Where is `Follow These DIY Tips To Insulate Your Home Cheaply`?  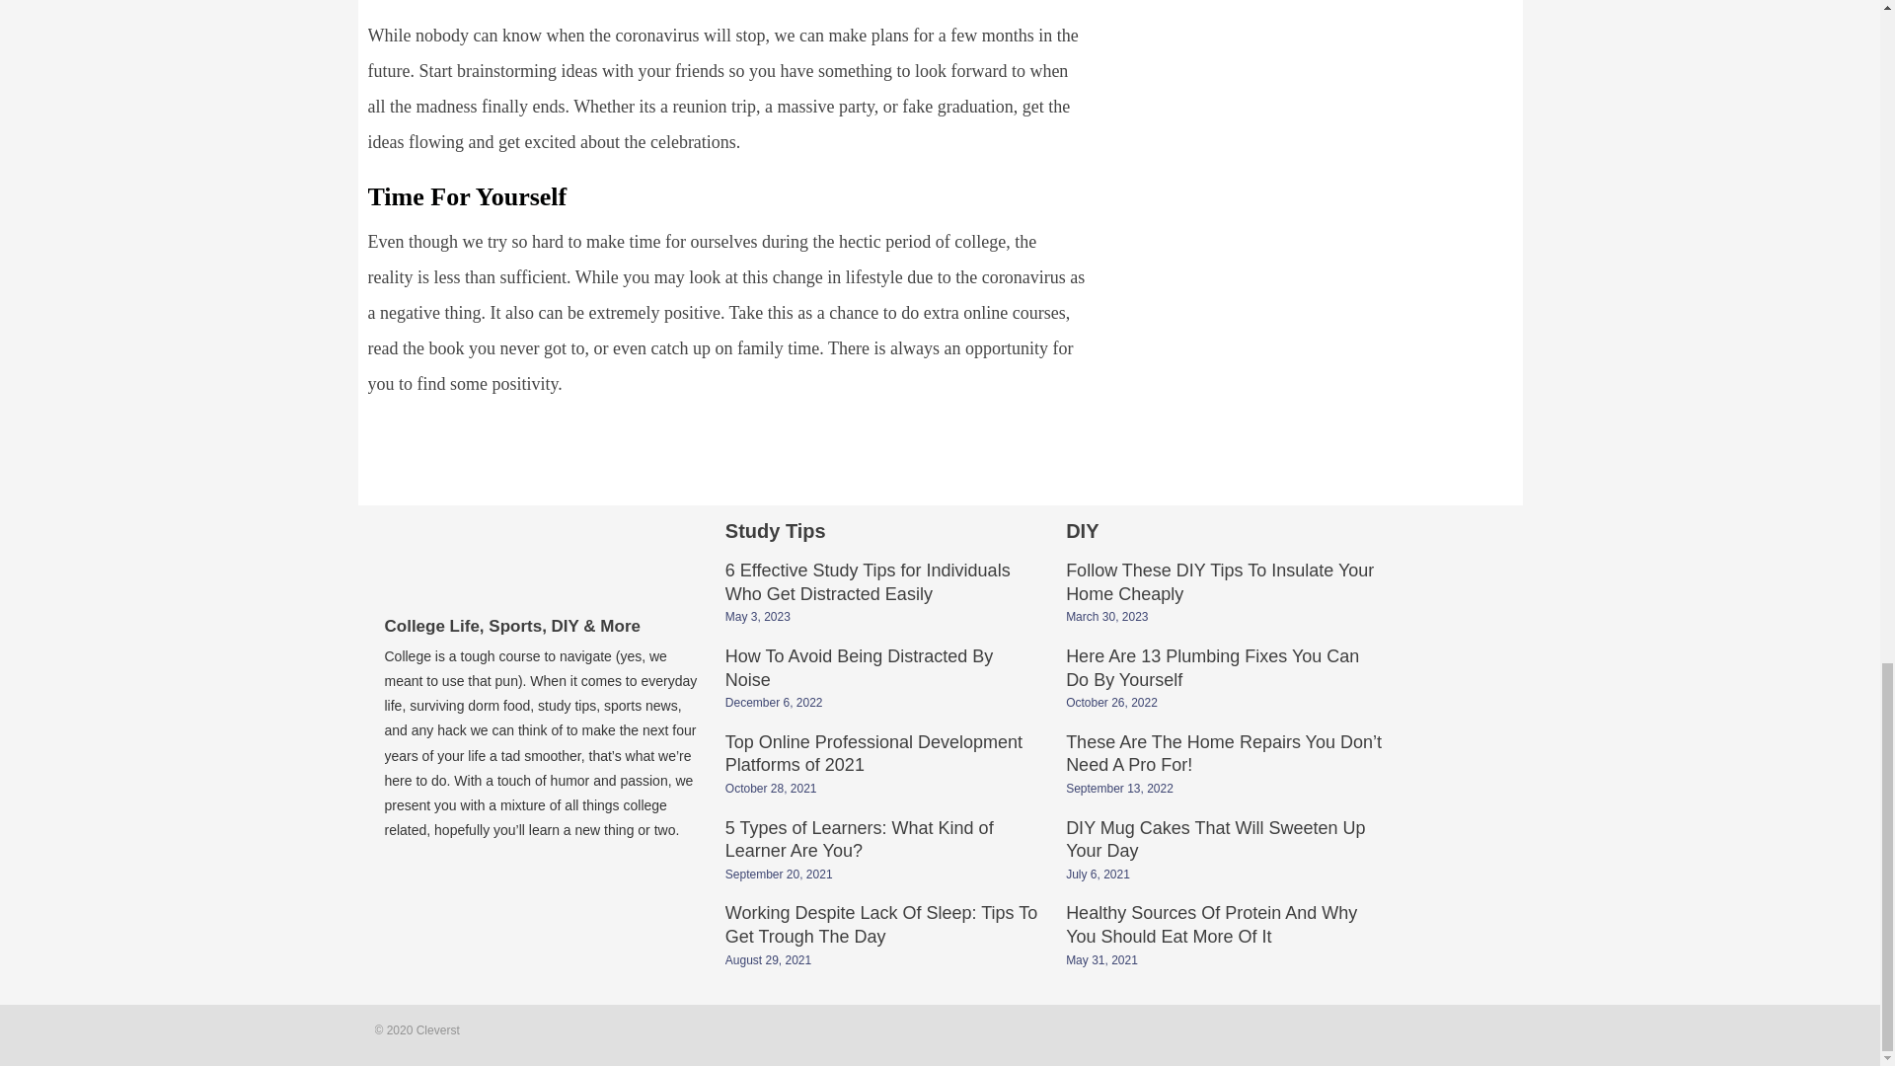
Follow These DIY Tips To Insulate Your Home Cheaply is located at coordinates (1220, 584).